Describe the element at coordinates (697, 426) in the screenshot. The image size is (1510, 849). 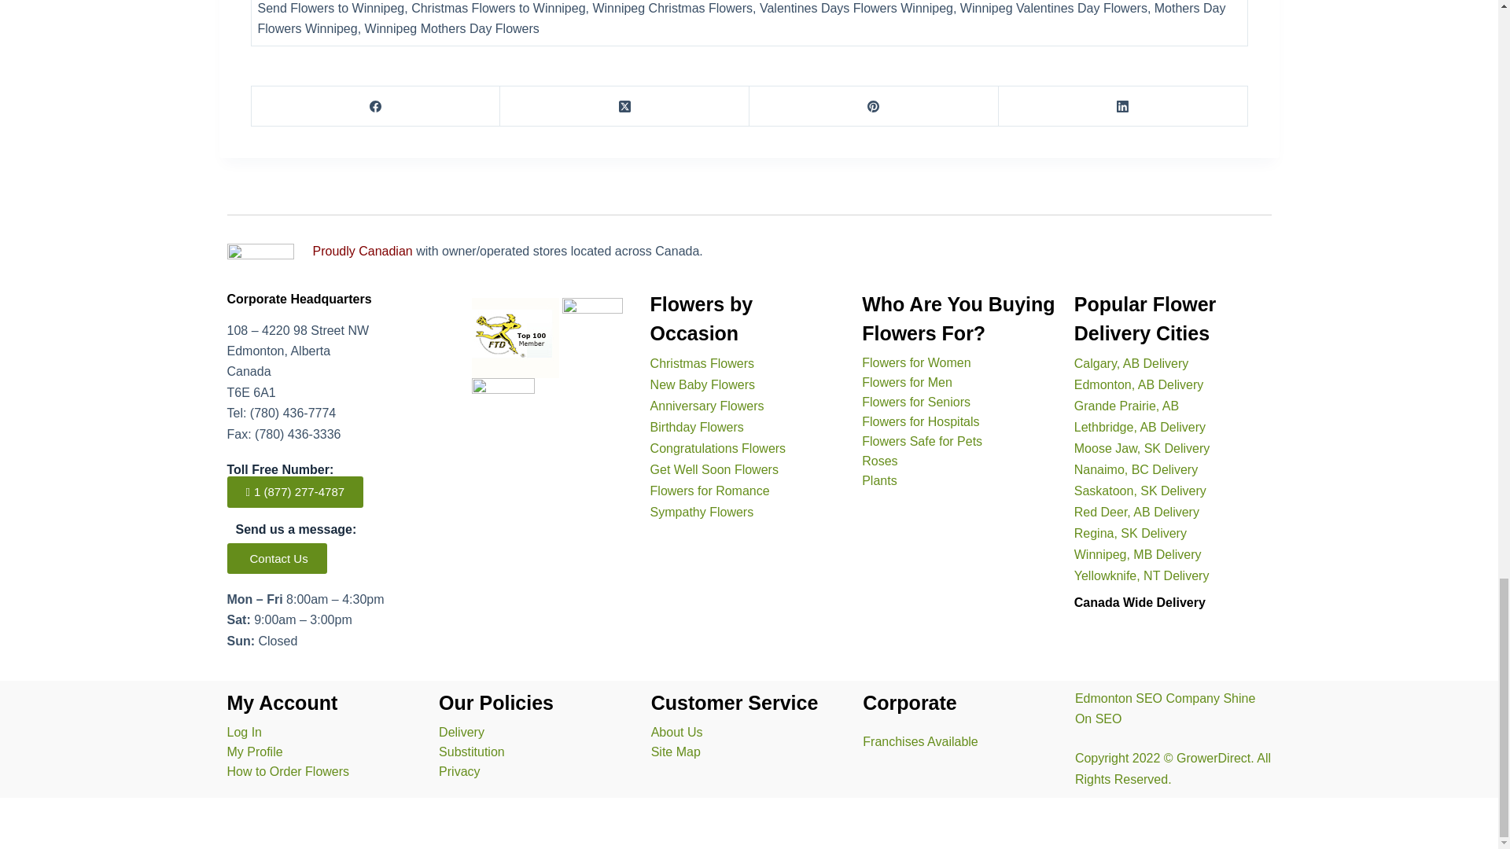
I see `Birthday Flowers` at that location.